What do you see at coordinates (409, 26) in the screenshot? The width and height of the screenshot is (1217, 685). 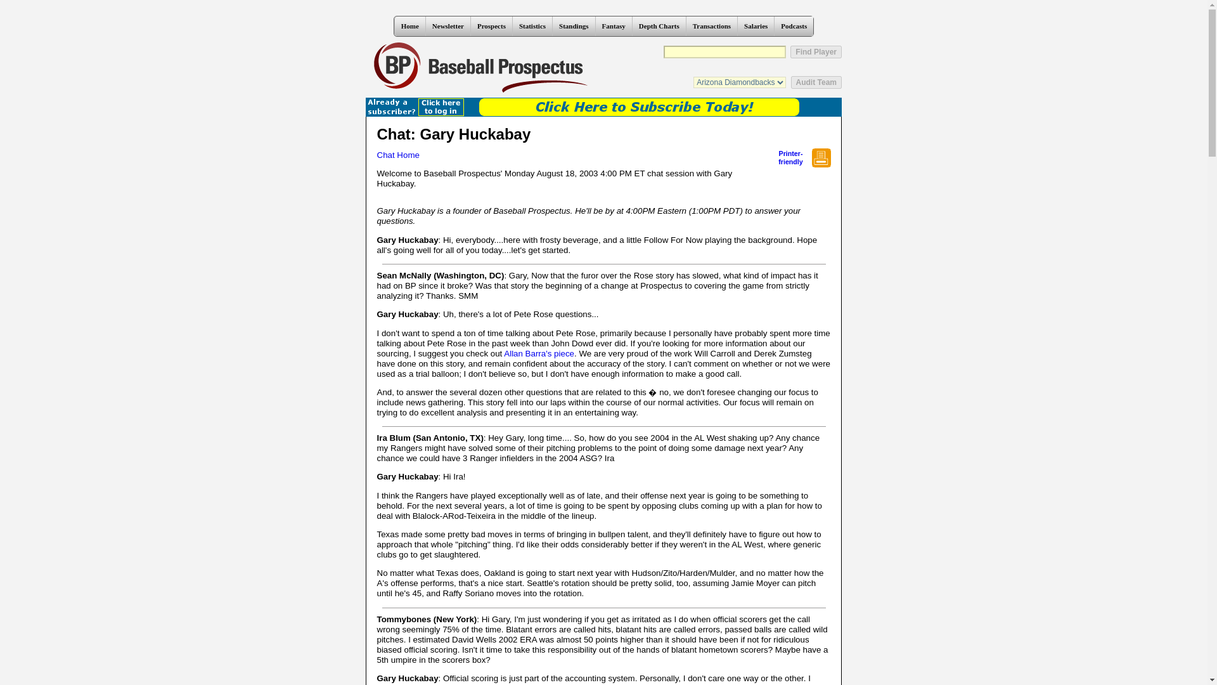 I see `Home` at bounding box center [409, 26].